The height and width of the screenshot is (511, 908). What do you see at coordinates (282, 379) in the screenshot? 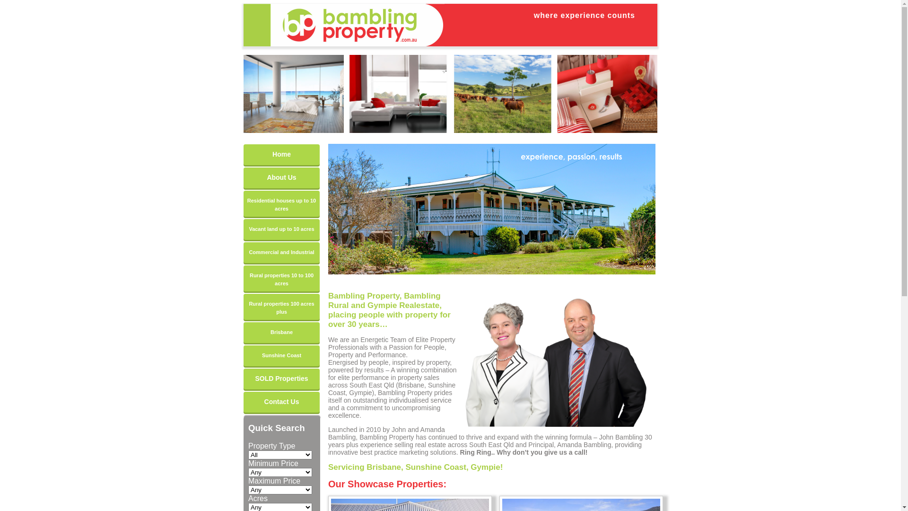
I see `SOLD Properties` at bounding box center [282, 379].